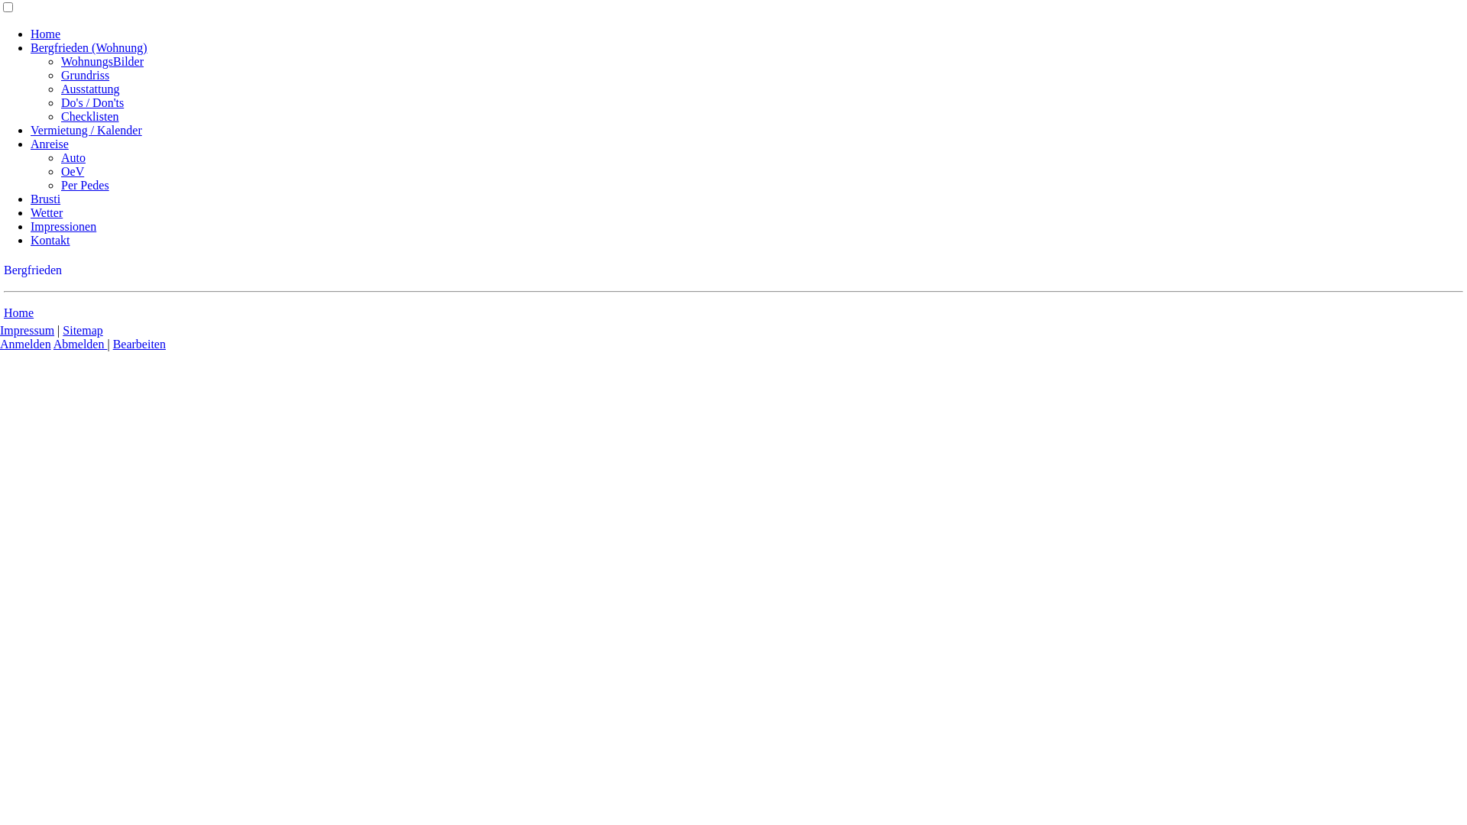 Image resolution: width=1467 pixels, height=825 pixels. I want to click on Home, so click(46, 34).